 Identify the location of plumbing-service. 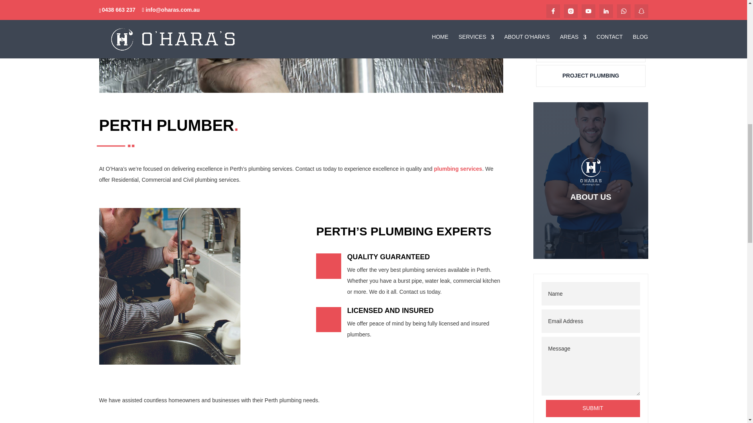
(169, 286).